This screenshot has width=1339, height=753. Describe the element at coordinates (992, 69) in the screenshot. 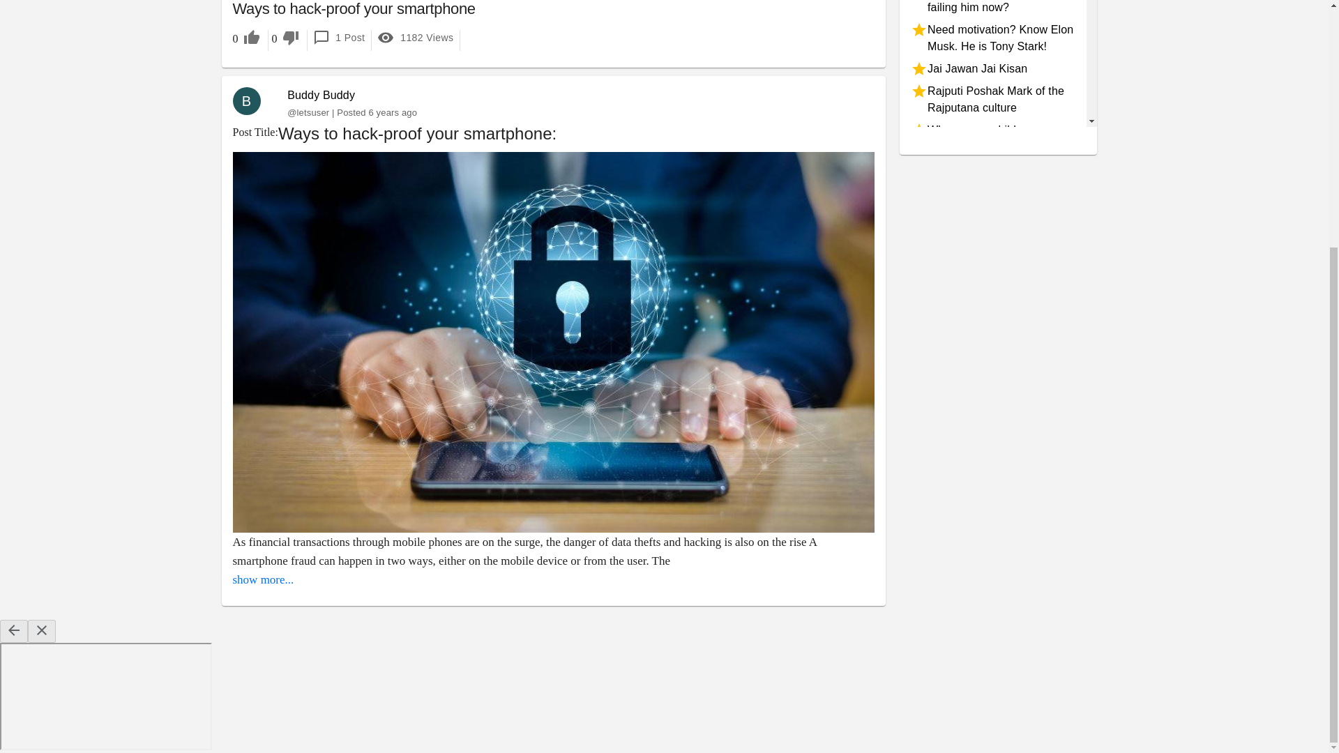

I see `Jai Jawan Jai Kisan` at that location.